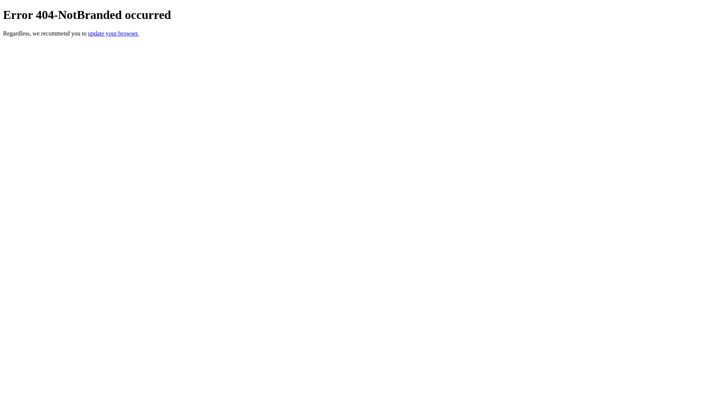 Image resolution: width=726 pixels, height=408 pixels. I want to click on update your browser., so click(113, 33).